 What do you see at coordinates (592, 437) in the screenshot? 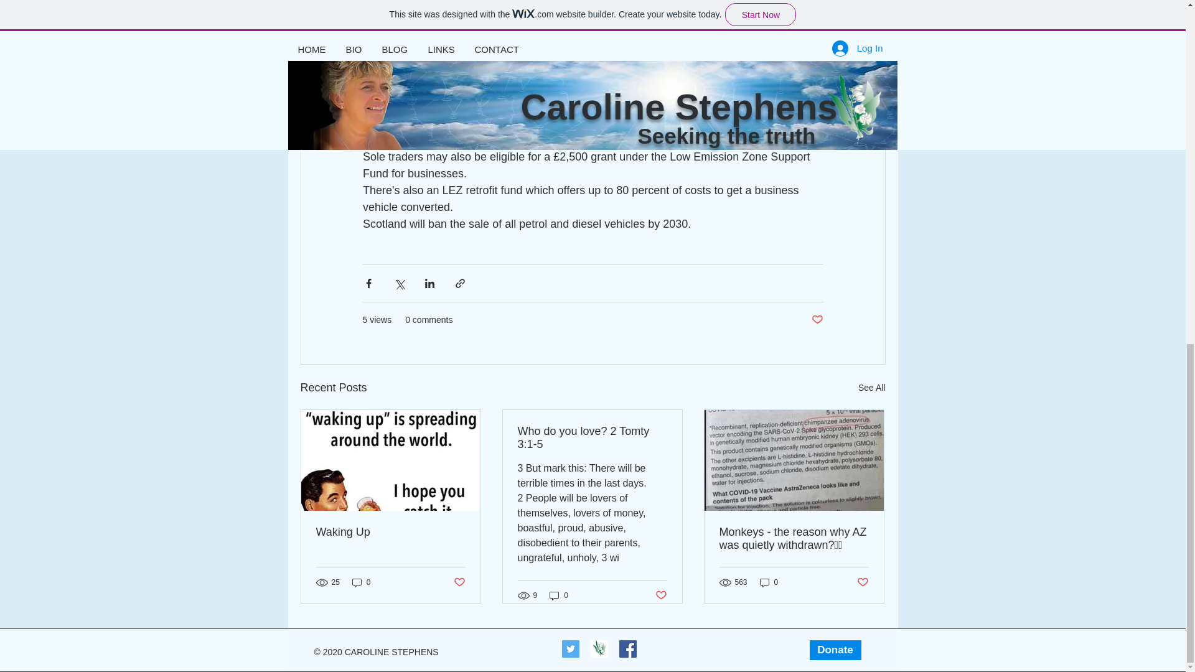
I see `Who do you love? 2 Tomty 3:1-5` at bounding box center [592, 437].